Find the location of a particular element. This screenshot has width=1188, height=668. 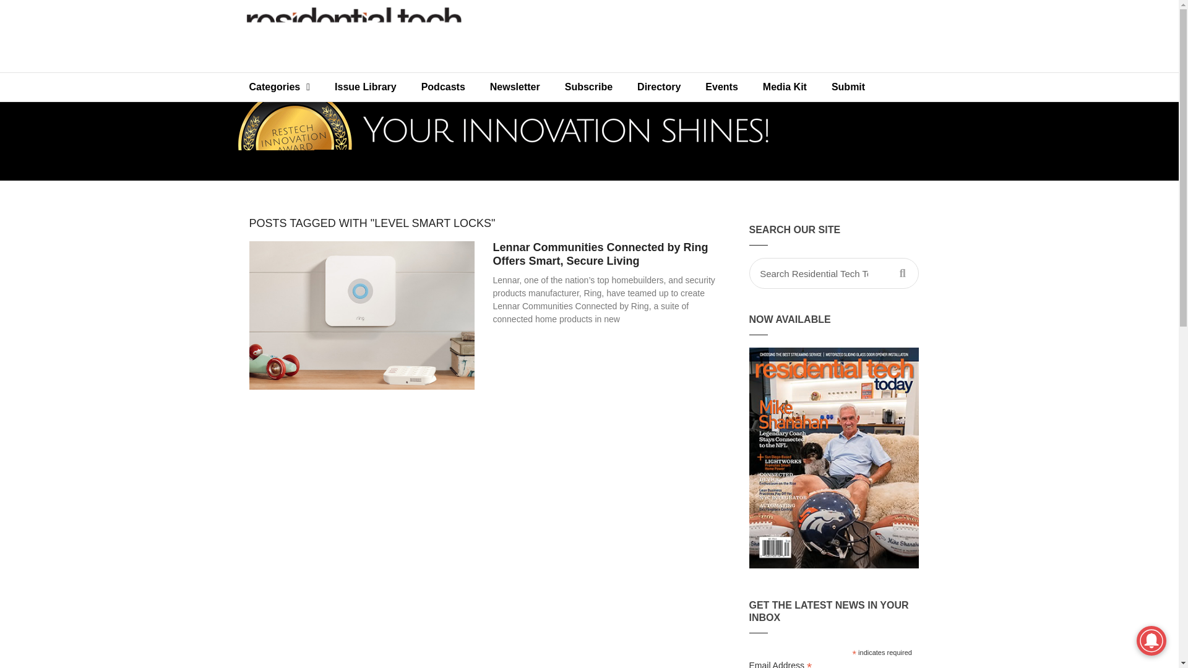

Media Kit is located at coordinates (785, 87).